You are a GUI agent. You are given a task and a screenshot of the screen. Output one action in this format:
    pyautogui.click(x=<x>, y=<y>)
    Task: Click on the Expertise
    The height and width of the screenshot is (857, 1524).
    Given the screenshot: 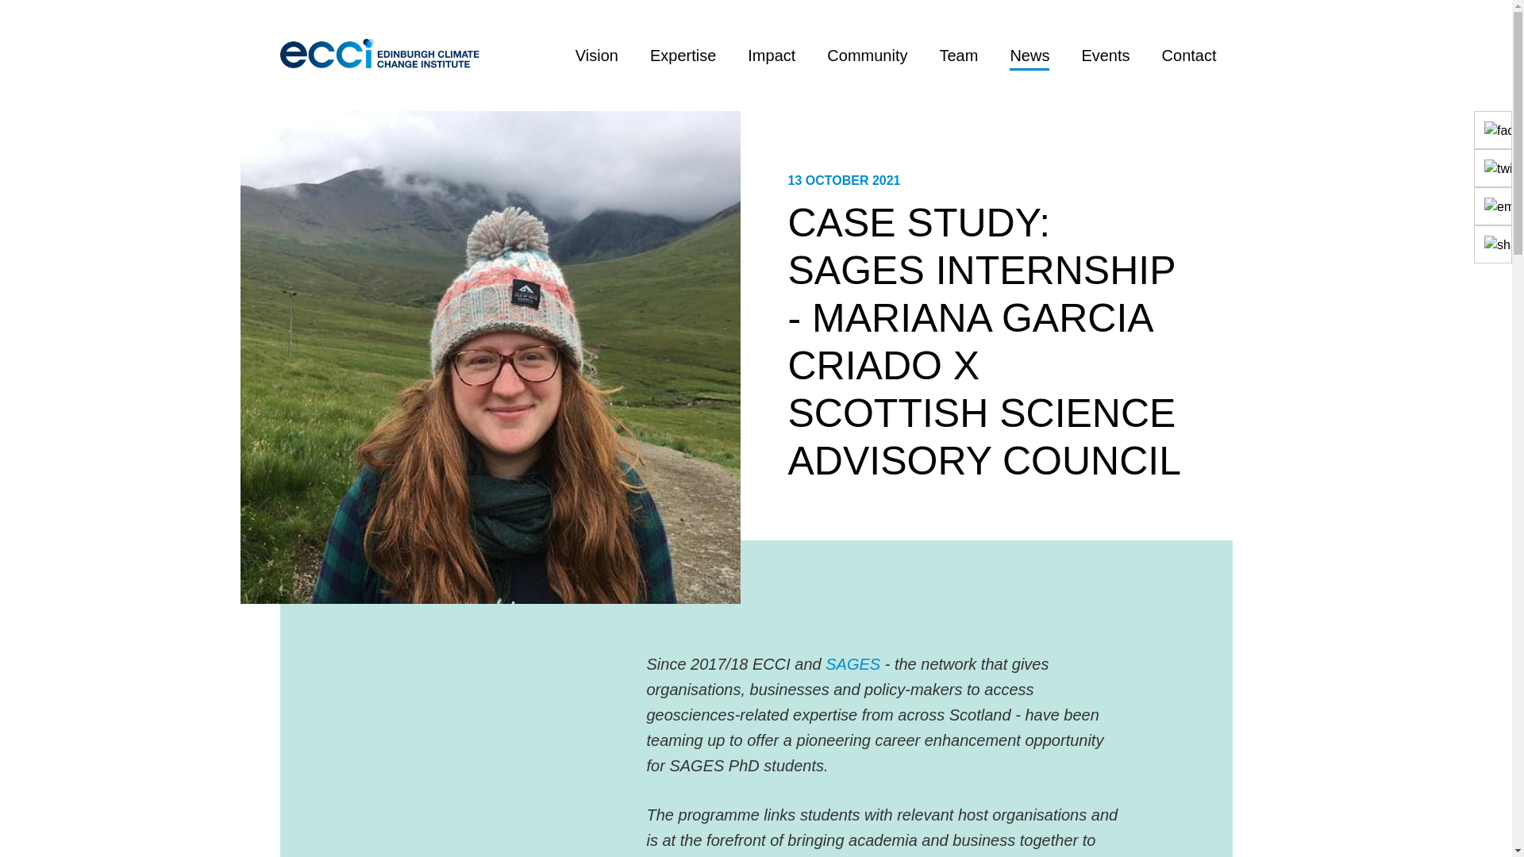 What is the action you would take?
    pyautogui.click(x=683, y=56)
    